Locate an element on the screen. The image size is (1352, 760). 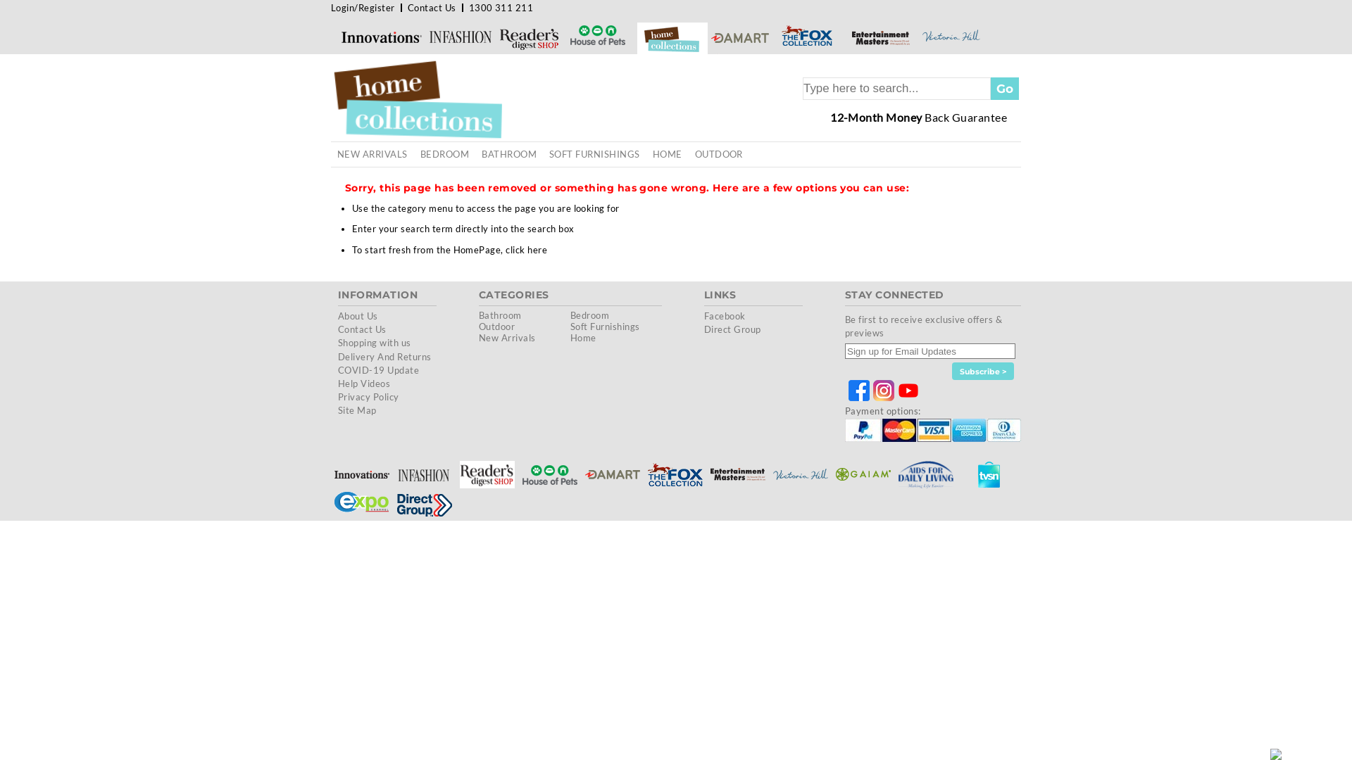
Privacy Policy is located at coordinates (369, 397).